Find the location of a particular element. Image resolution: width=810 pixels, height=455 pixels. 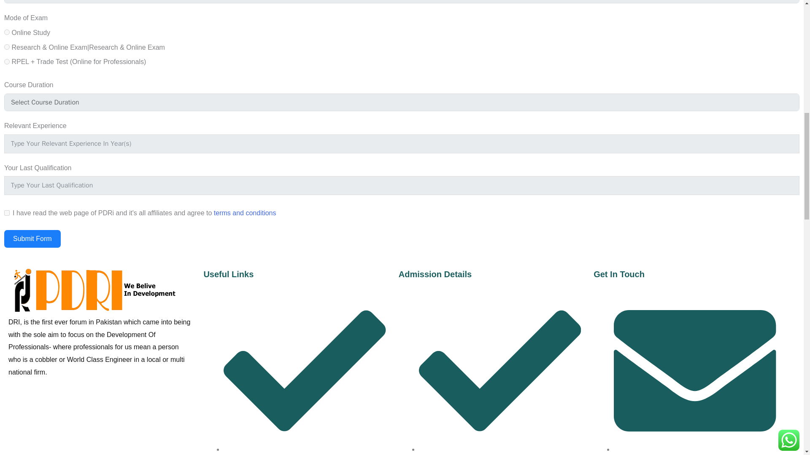

Online Study is located at coordinates (7, 32).